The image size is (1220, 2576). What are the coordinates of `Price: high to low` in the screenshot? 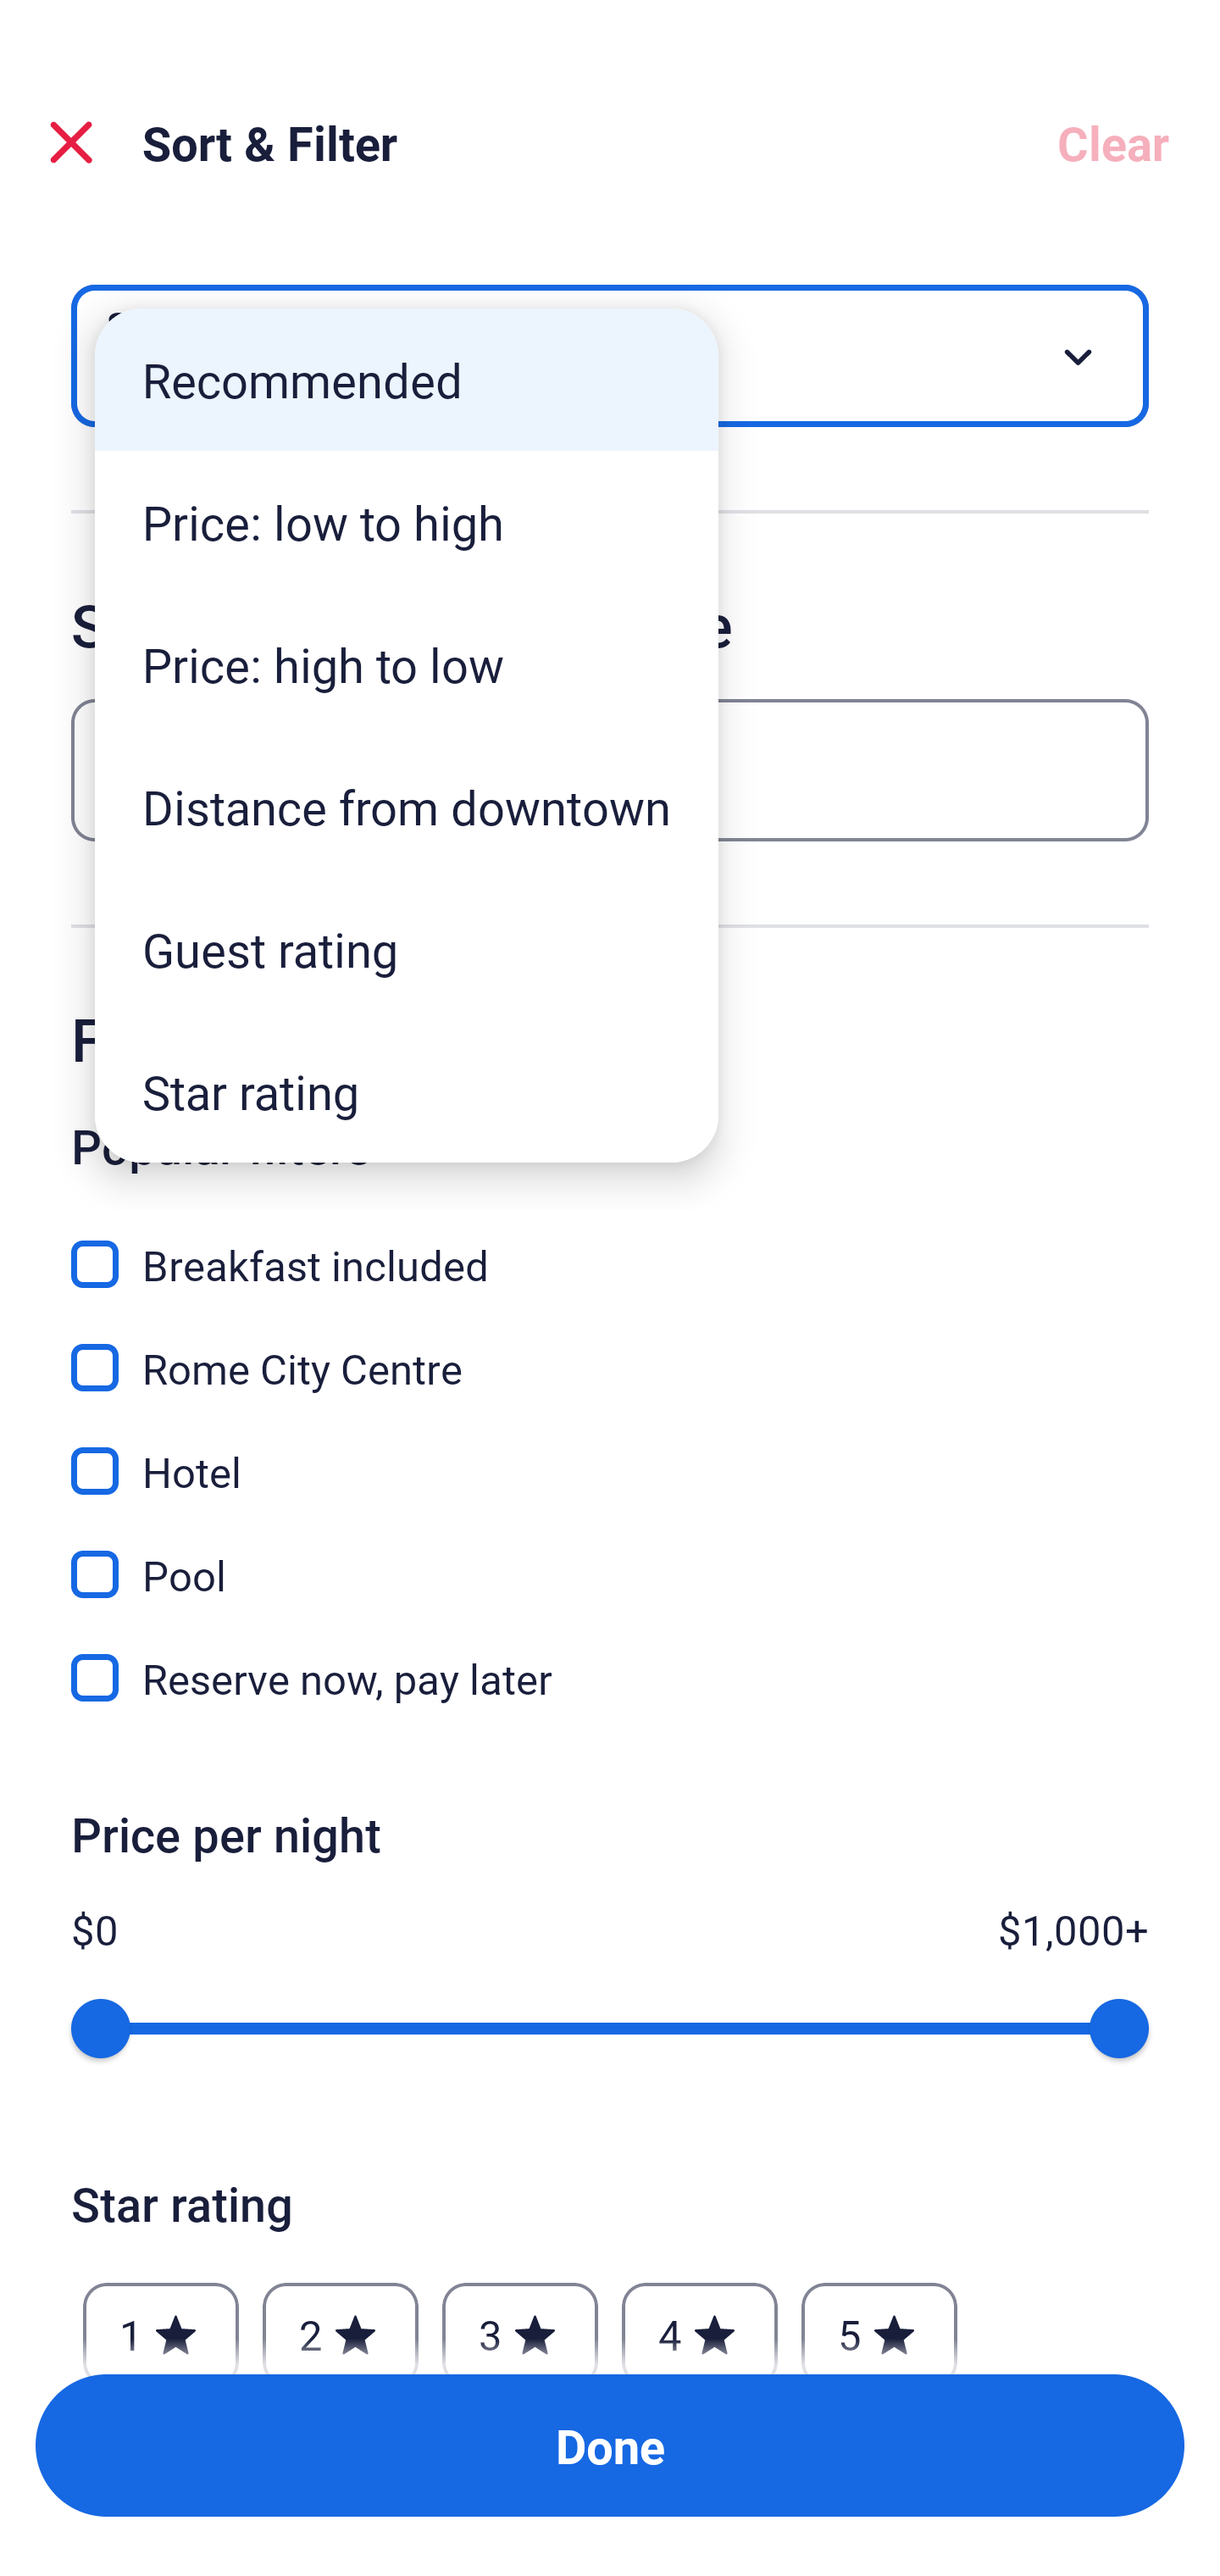 It's located at (407, 664).